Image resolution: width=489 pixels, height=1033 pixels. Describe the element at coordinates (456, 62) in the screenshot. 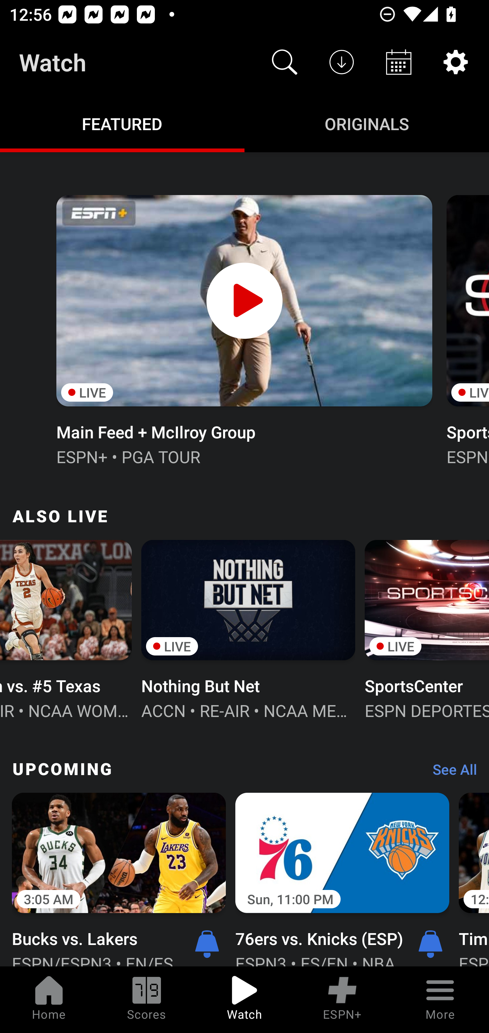

I see `Settings` at that location.